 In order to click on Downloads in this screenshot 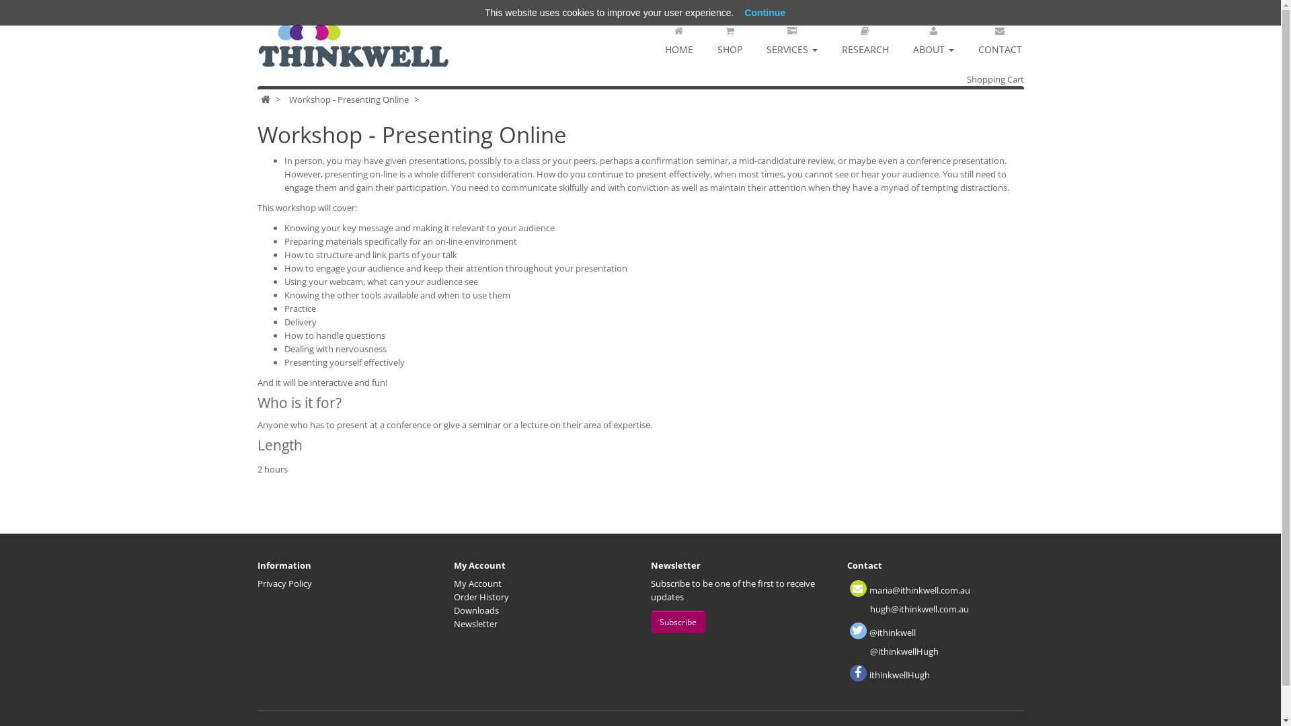, I will do `click(476, 610)`.